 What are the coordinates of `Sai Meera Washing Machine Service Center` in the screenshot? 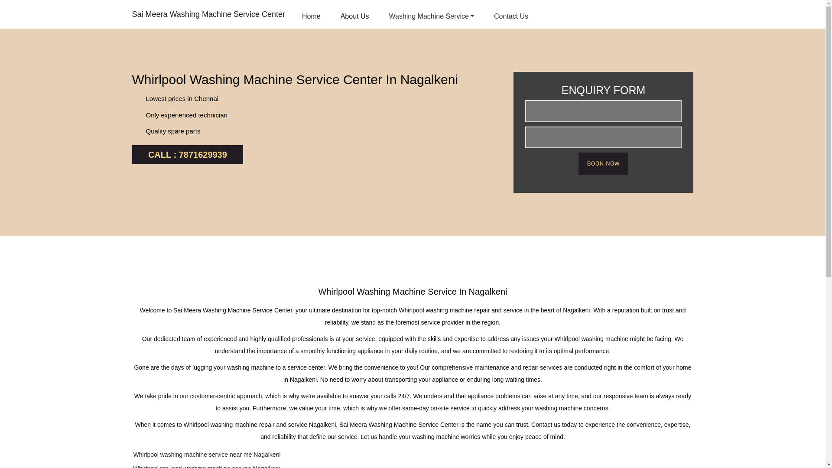 It's located at (208, 14).